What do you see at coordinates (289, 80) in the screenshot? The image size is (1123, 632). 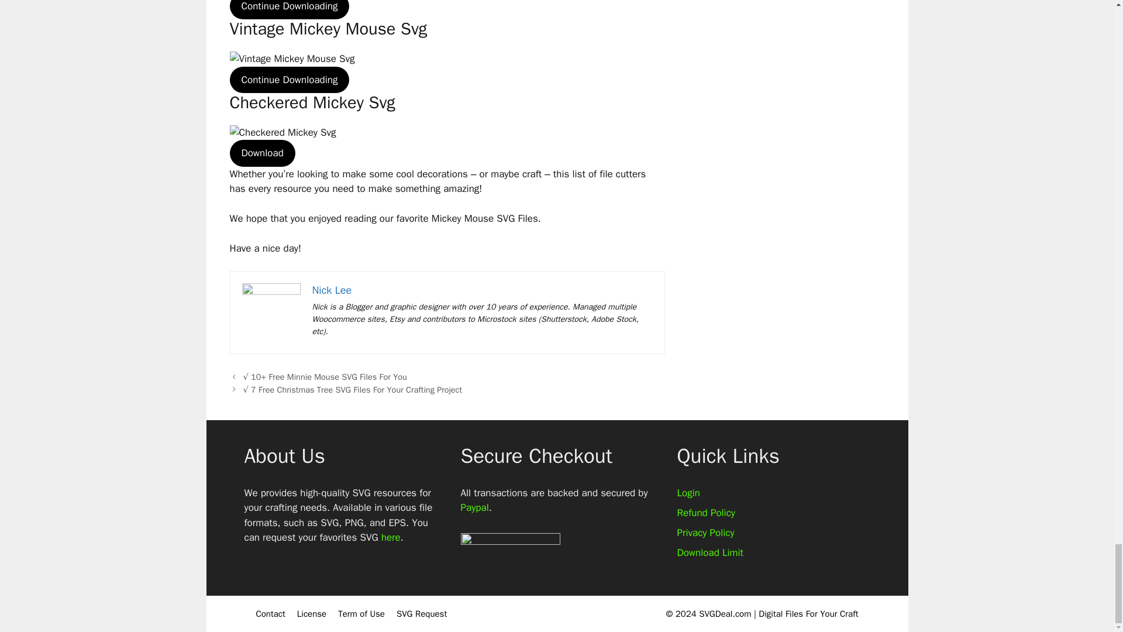 I see `Continue Downloading` at bounding box center [289, 80].